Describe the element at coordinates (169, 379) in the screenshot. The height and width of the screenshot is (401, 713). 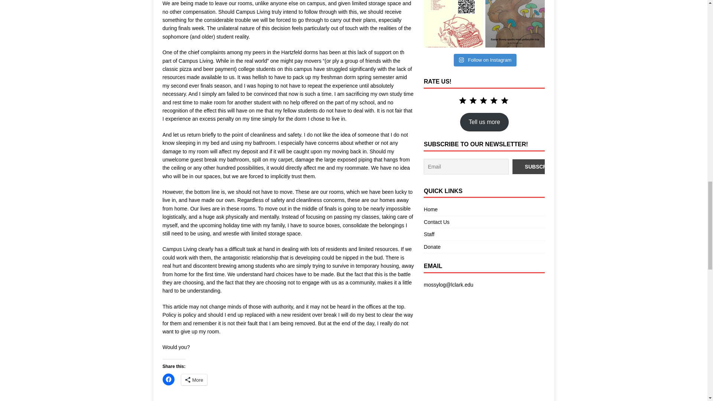
I see `Click to share on Facebook` at that location.